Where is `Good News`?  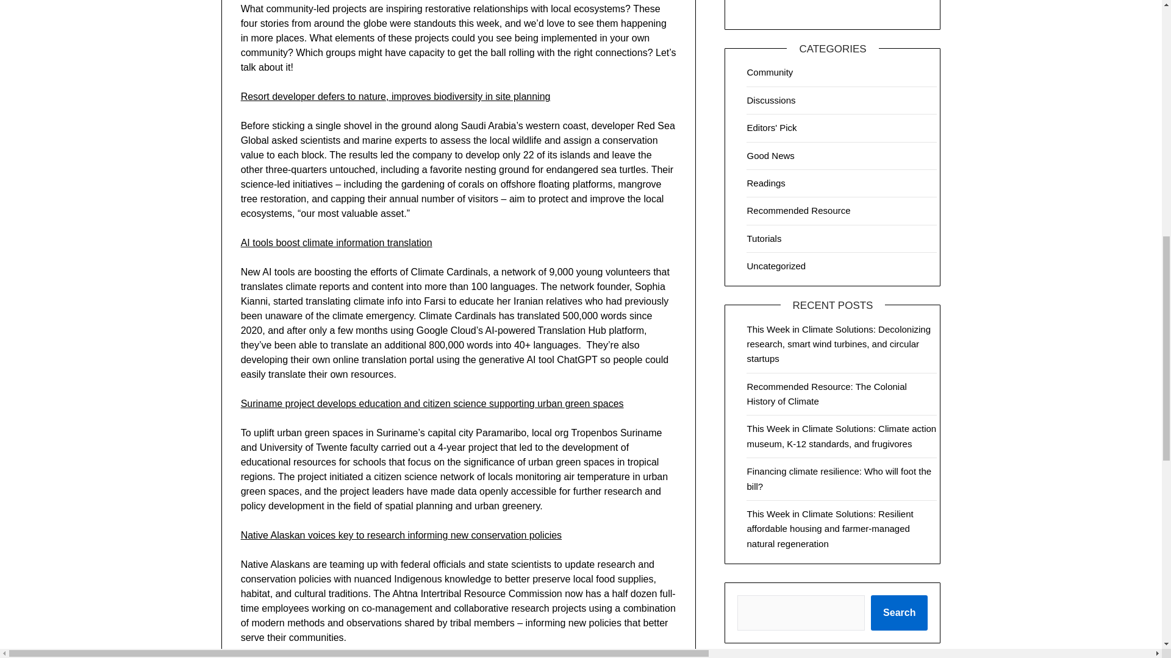
Good News is located at coordinates (770, 155).